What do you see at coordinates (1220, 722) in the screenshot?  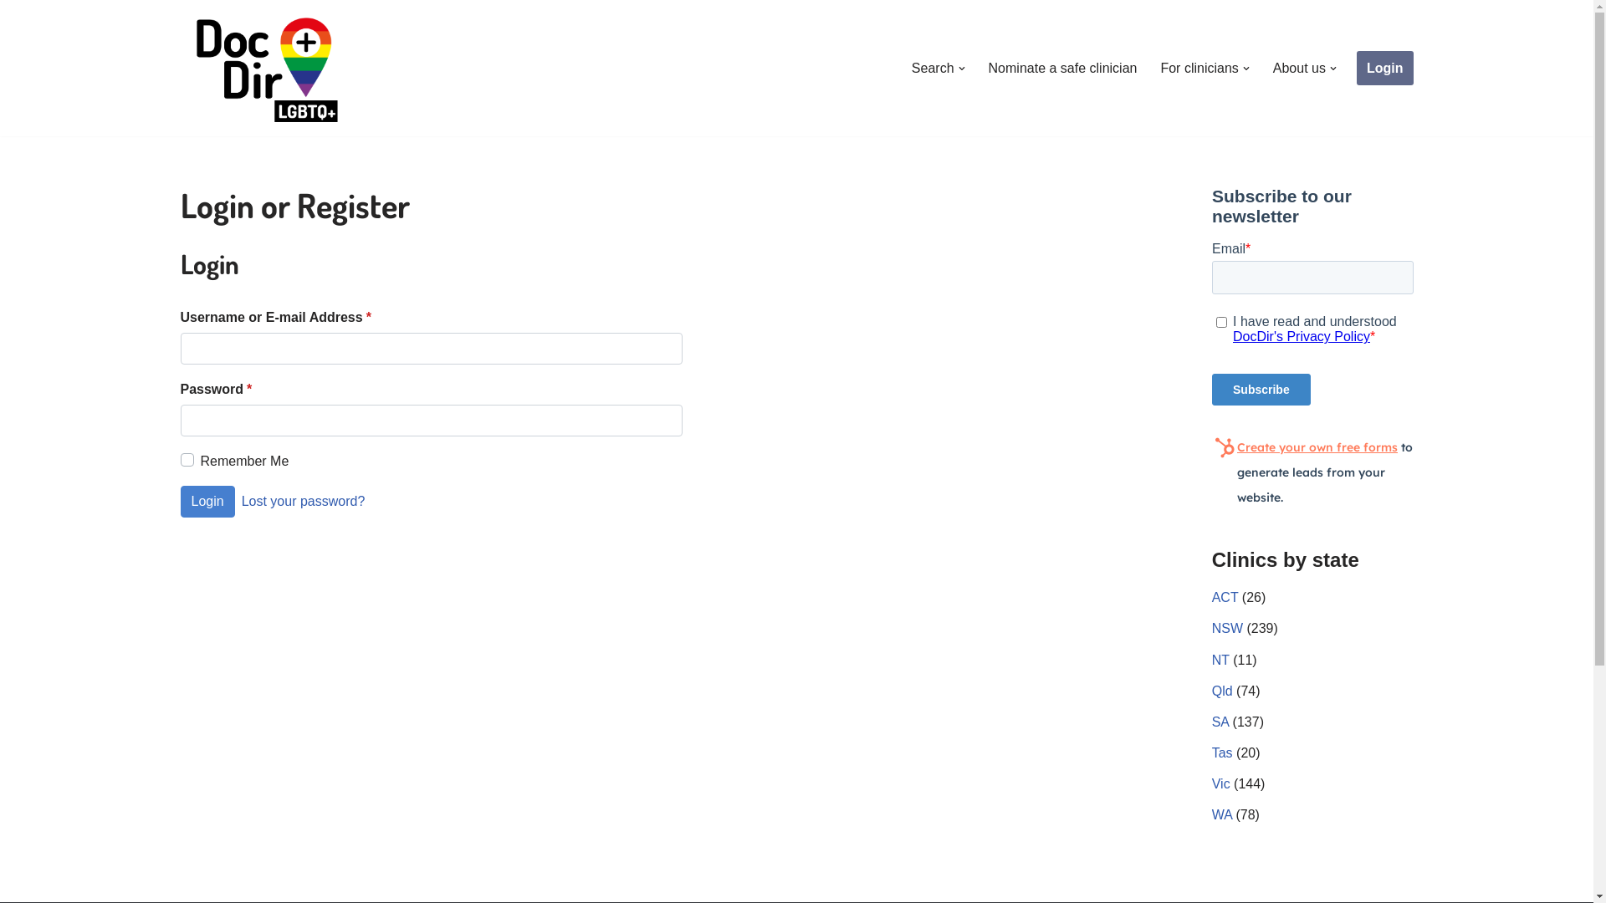 I see `SA` at bounding box center [1220, 722].